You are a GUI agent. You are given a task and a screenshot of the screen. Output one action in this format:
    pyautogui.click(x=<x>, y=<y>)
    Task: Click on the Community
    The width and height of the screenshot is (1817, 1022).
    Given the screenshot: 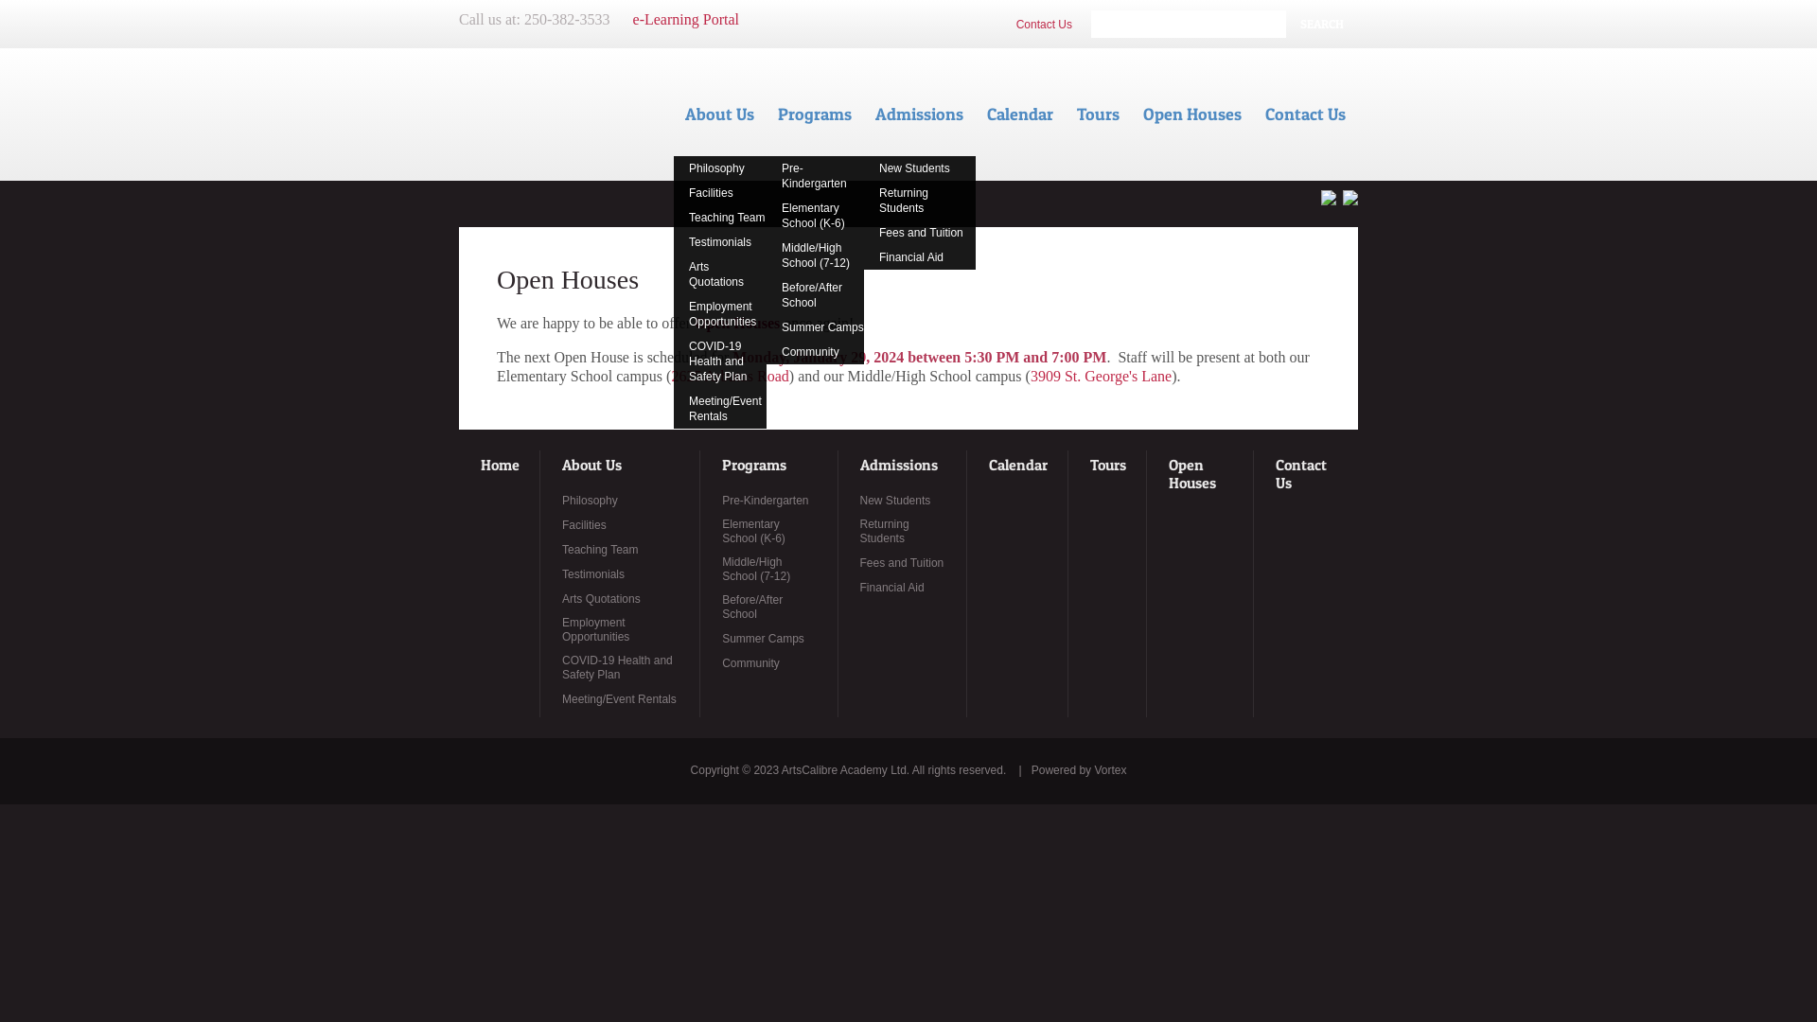 What is the action you would take?
    pyautogui.click(x=816, y=352)
    